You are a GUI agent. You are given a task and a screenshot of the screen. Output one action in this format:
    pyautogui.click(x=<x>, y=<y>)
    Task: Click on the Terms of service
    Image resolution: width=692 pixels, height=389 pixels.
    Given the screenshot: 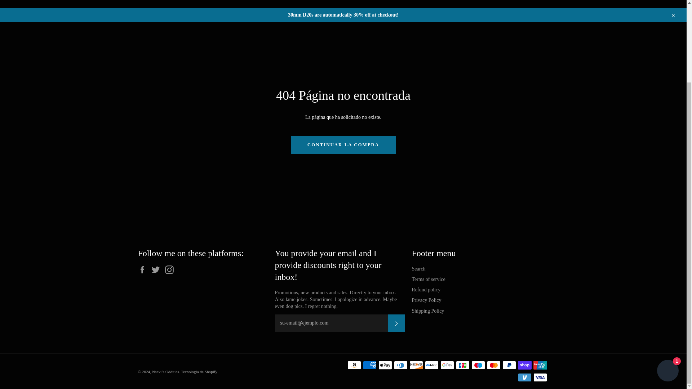 What is the action you would take?
    pyautogui.click(x=428, y=279)
    